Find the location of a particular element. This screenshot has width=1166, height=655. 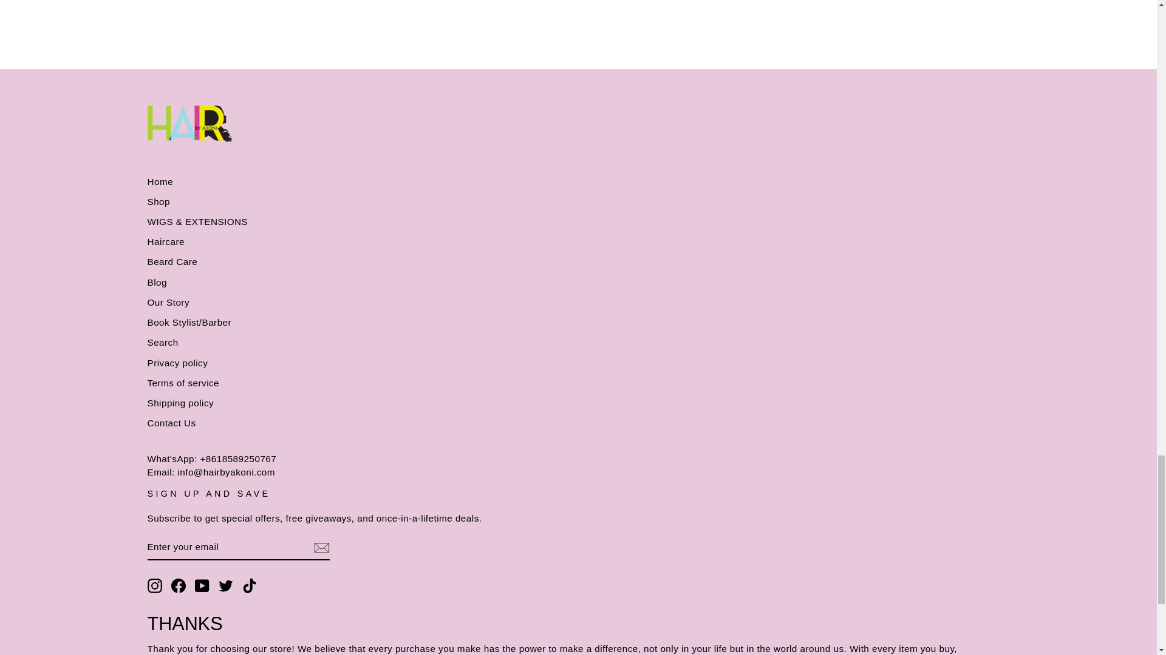

Hair By Akoni on Twitter is located at coordinates (226, 586).